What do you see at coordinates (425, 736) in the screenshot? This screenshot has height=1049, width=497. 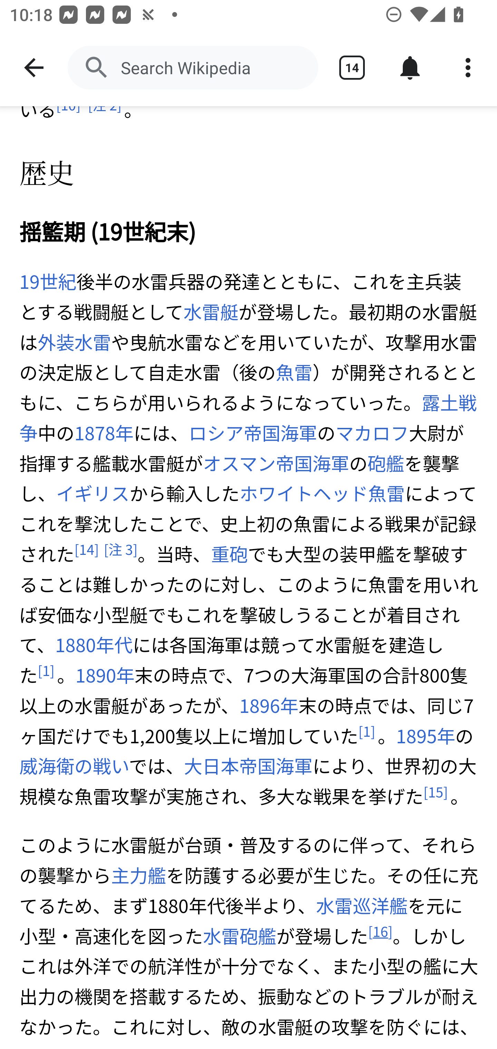 I see `1895年` at bounding box center [425, 736].